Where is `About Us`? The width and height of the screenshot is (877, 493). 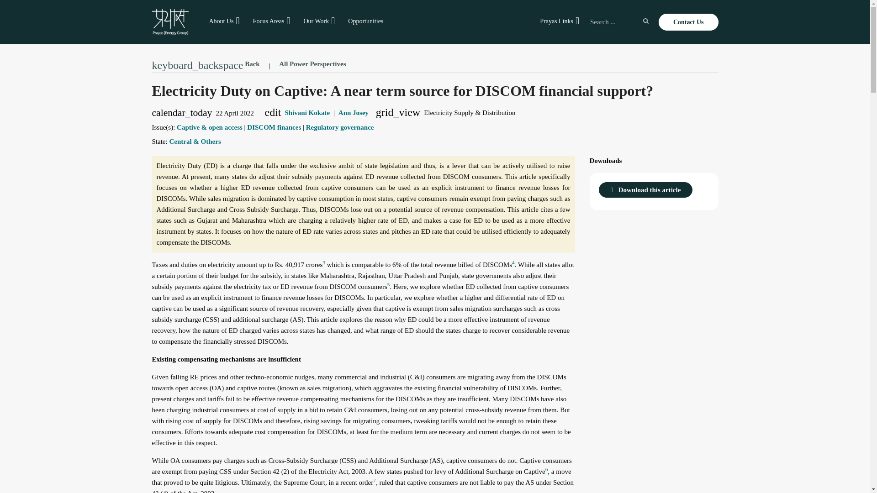 About Us is located at coordinates (221, 21).